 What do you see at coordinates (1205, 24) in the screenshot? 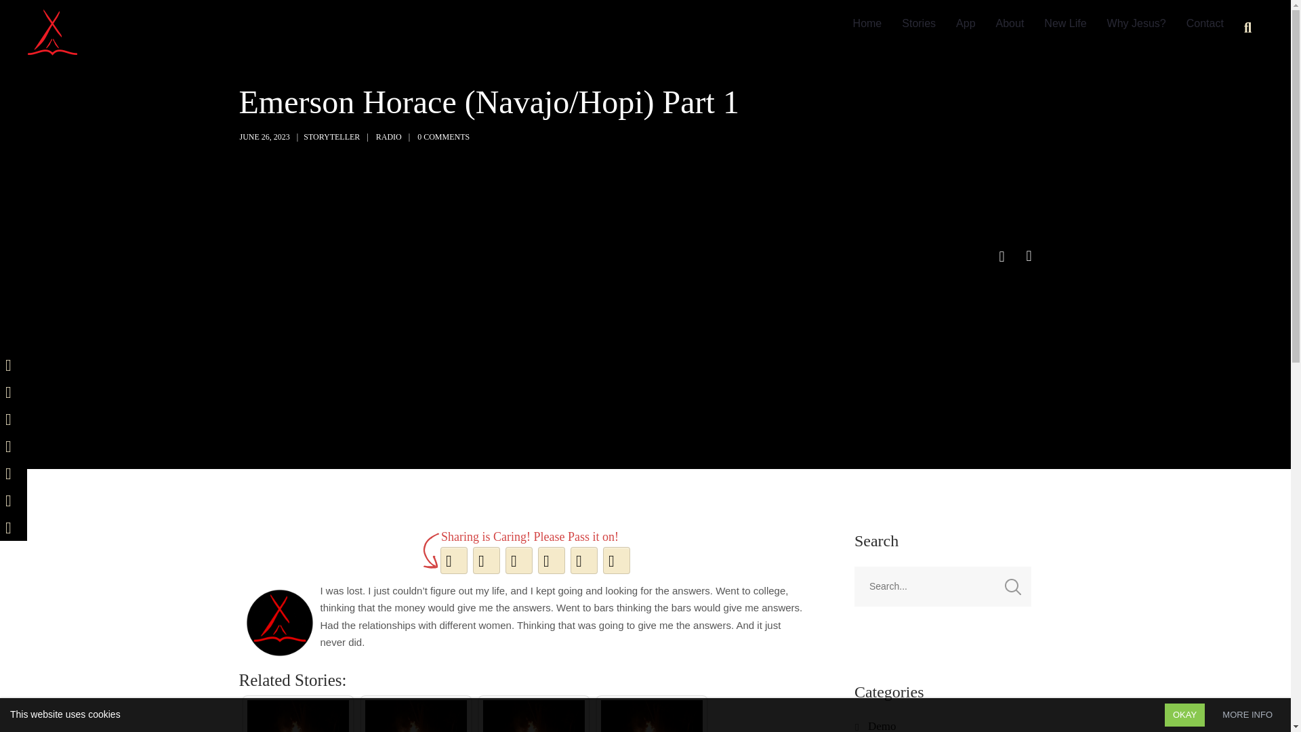
I see `Contact` at bounding box center [1205, 24].